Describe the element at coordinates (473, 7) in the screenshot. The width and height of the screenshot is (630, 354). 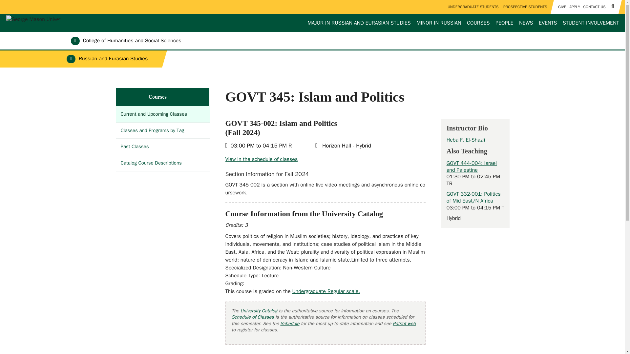
I see `Undergraduate students` at that location.